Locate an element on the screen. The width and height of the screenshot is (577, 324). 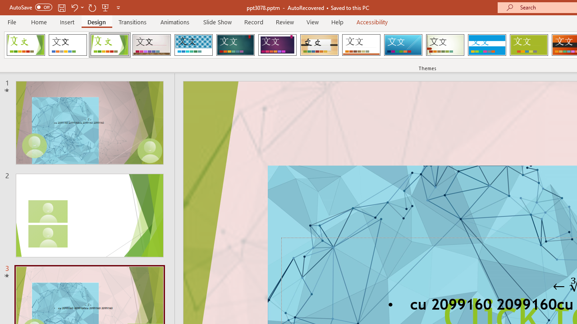
Gallery is located at coordinates (151, 45).